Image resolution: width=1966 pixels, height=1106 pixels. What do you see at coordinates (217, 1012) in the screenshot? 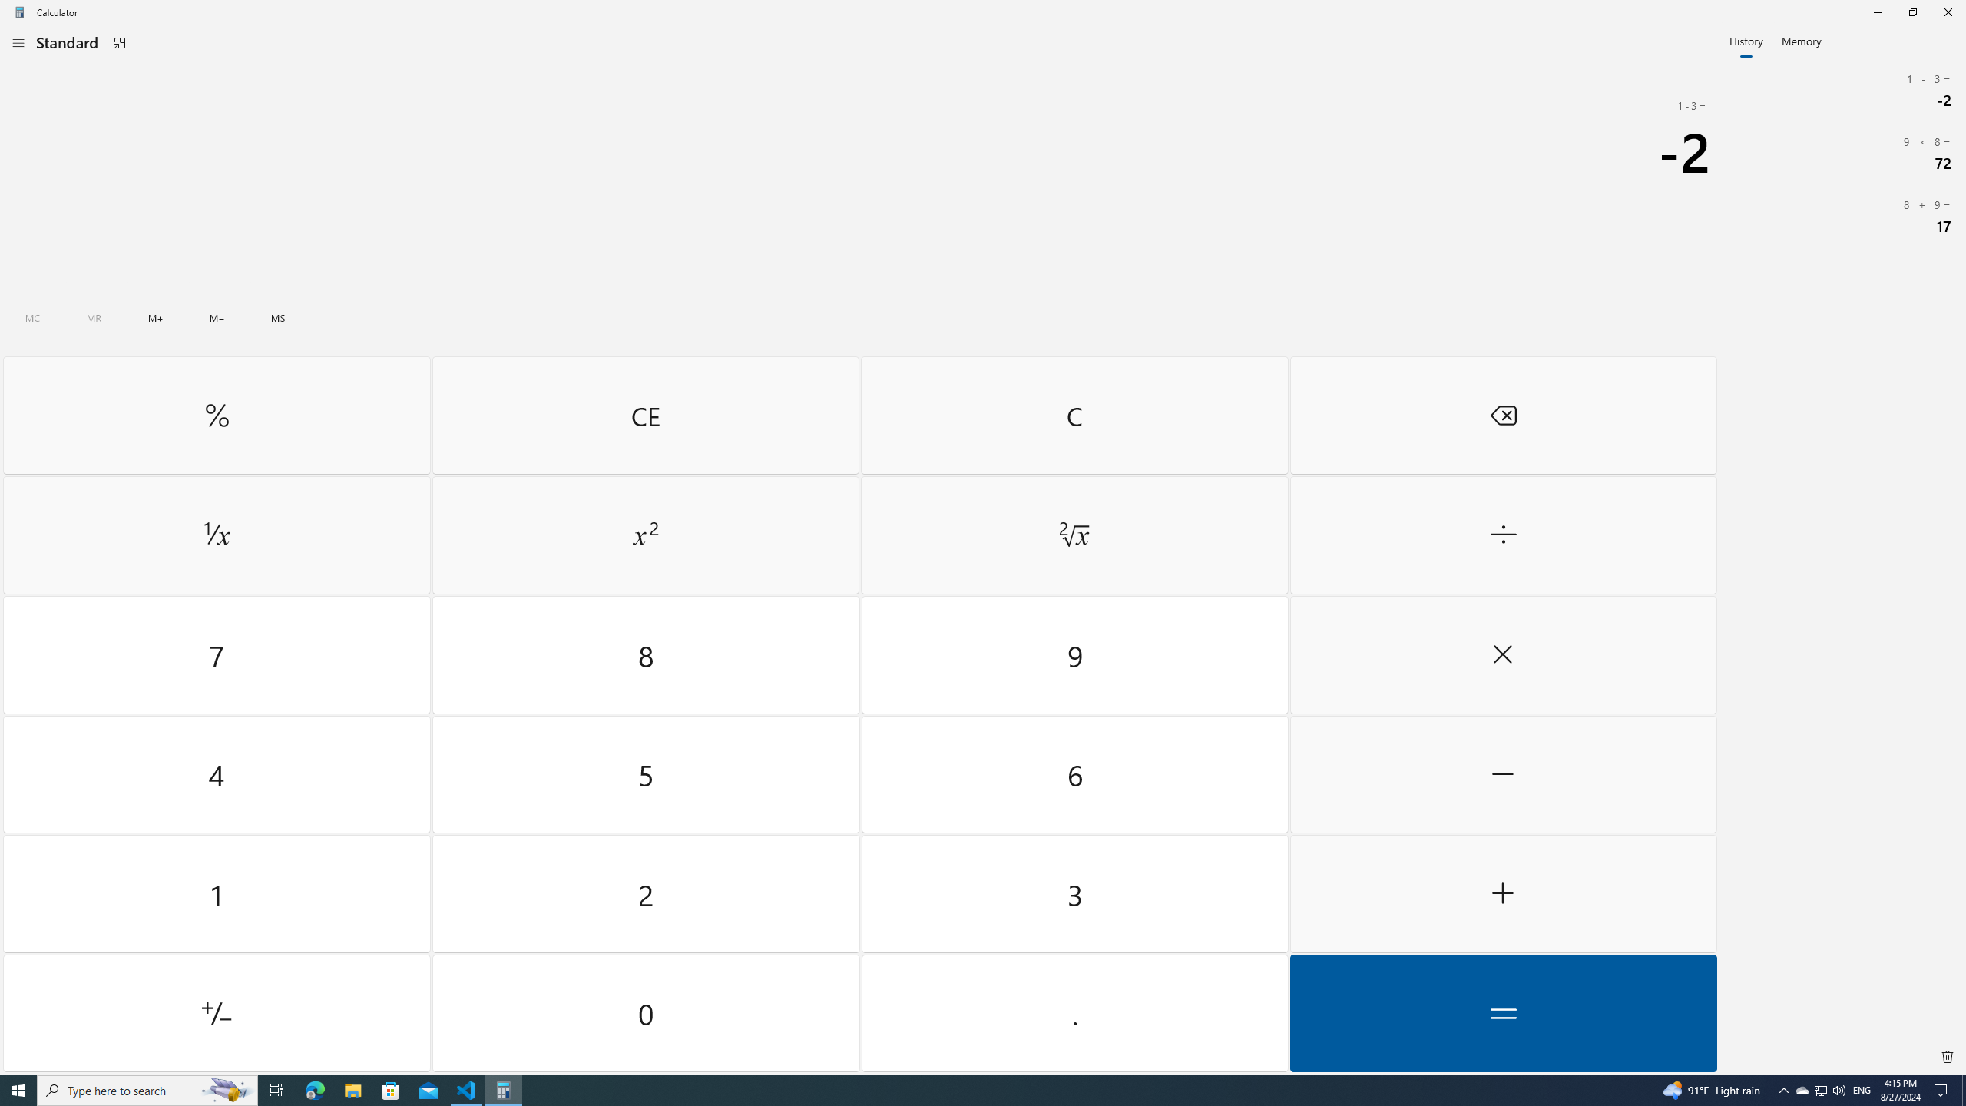
I see `One` at bounding box center [217, 1012].